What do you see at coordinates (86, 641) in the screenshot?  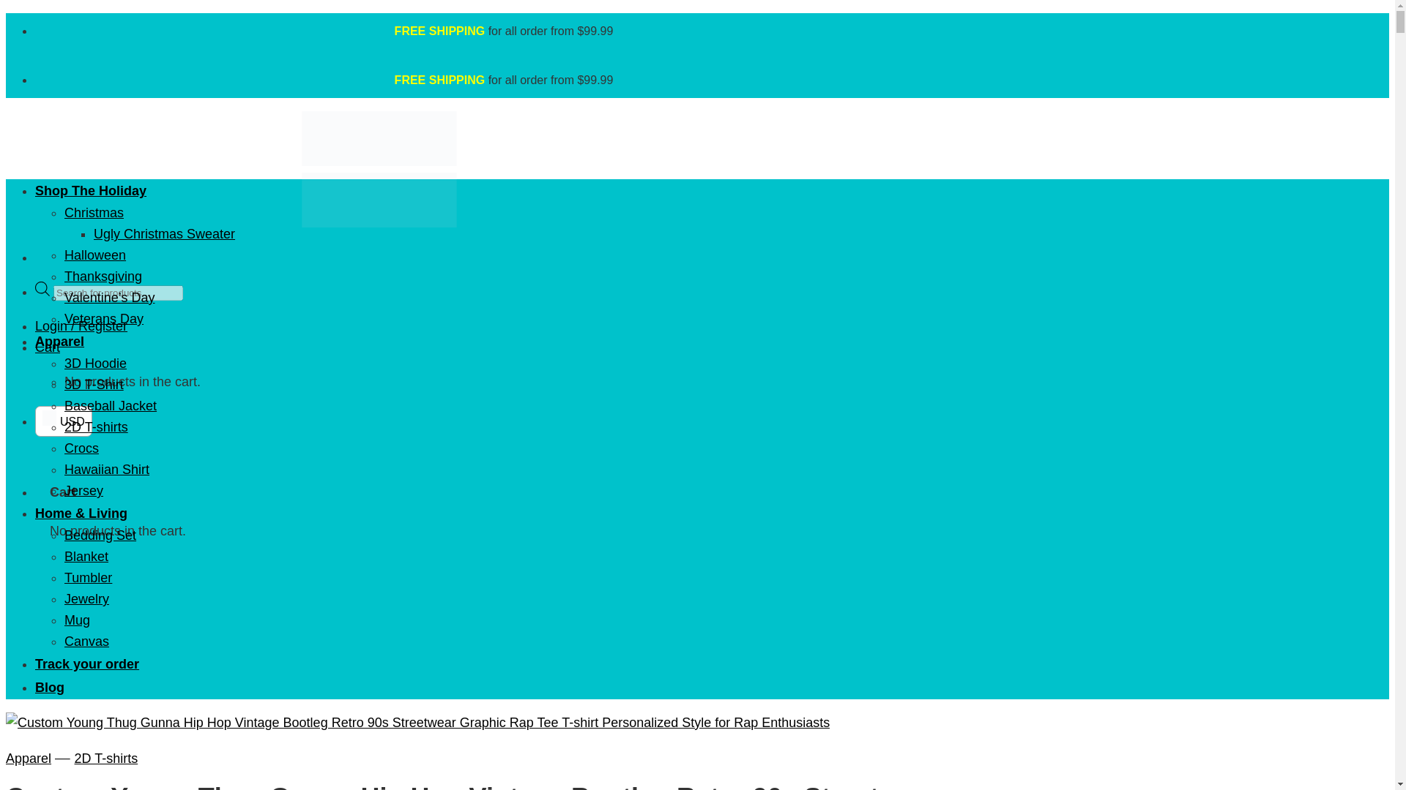 I see `Canvas` at bounding box center [86, 641].